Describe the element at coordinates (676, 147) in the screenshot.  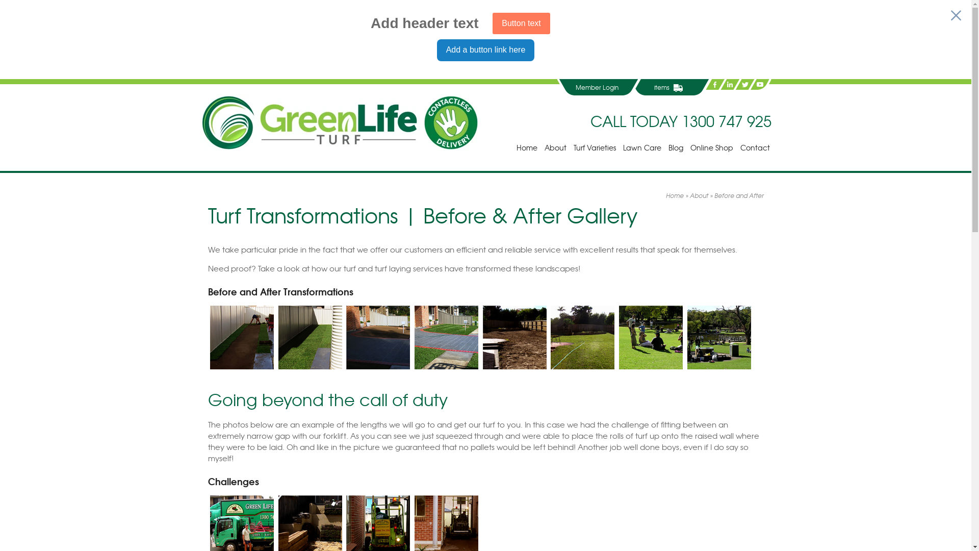
I see `Blog` at that location.